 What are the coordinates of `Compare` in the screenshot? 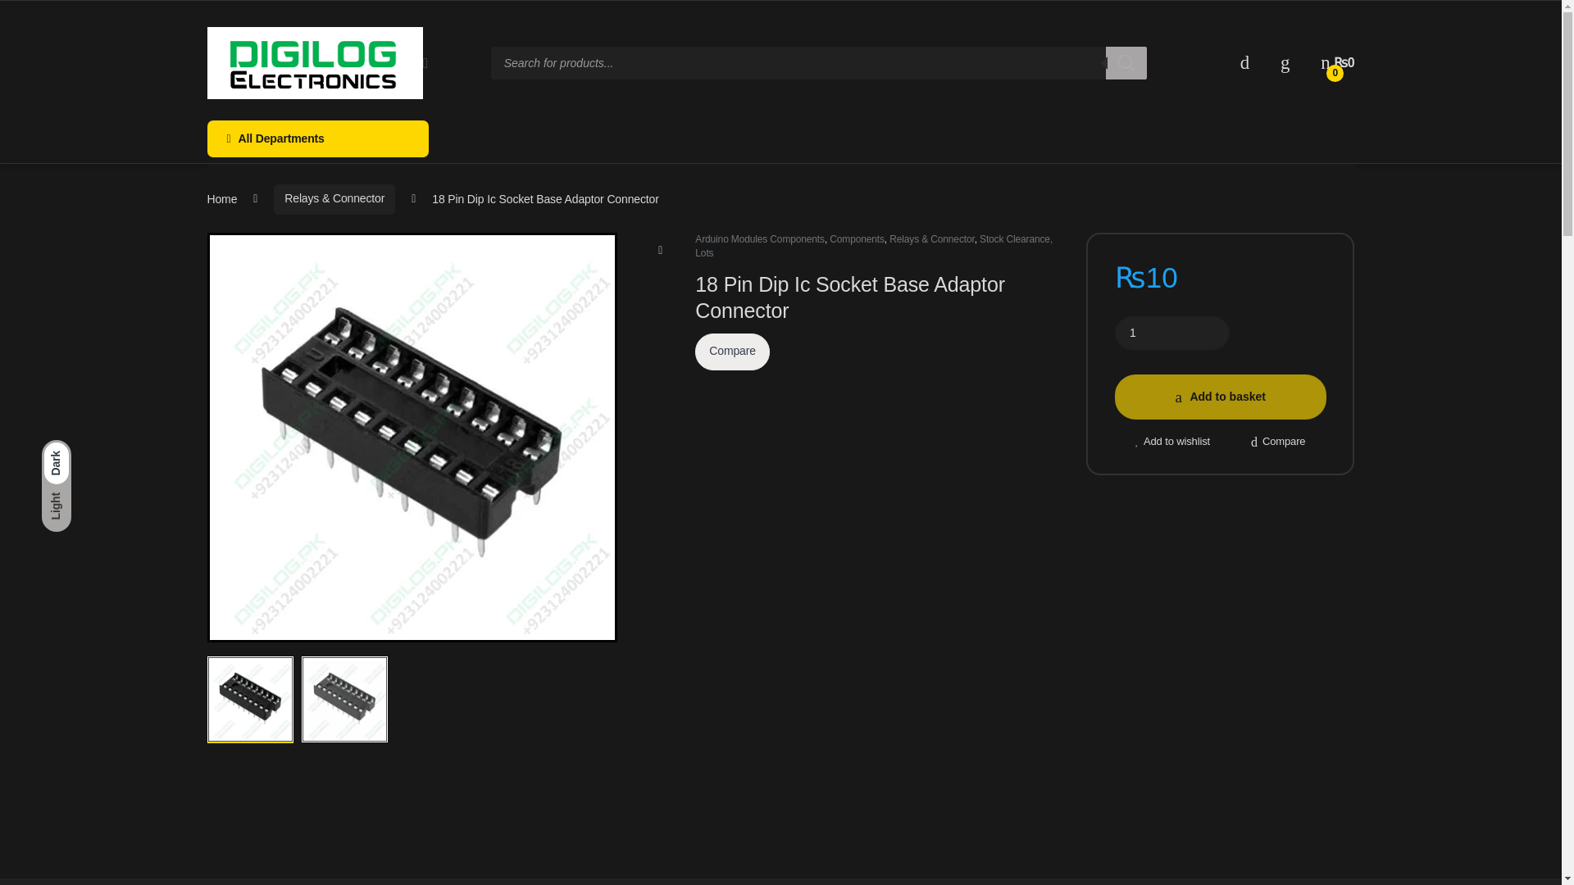 It's located at (732, 352).